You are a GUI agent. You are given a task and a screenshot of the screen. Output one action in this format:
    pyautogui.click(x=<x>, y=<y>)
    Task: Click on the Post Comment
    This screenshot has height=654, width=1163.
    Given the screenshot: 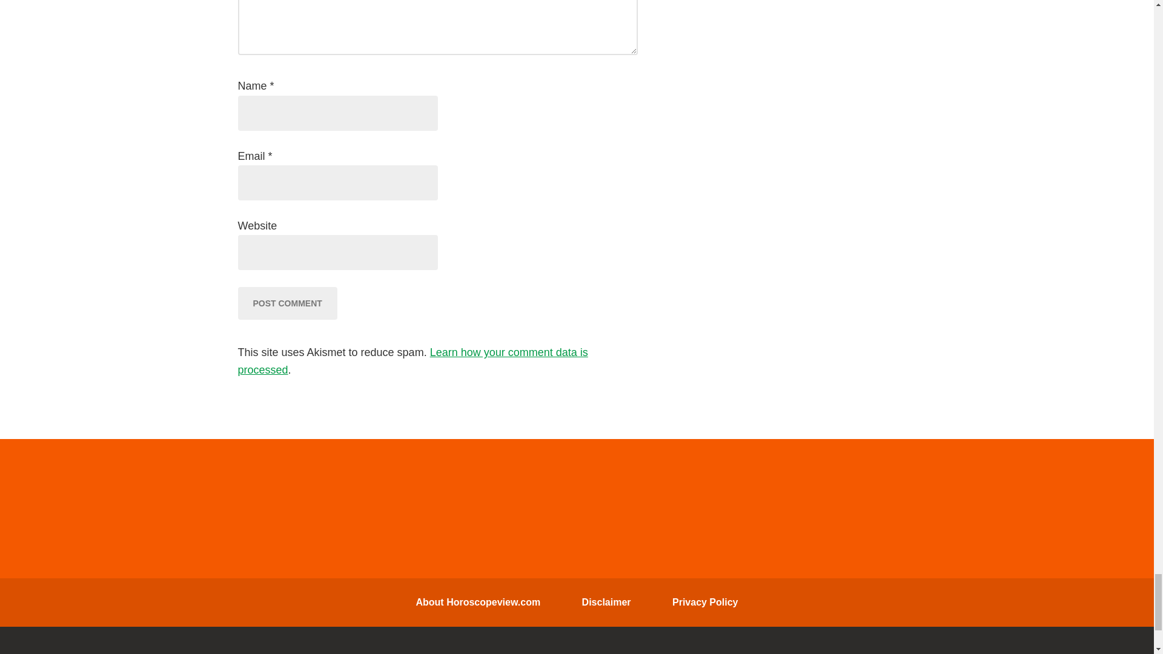 What is the action you would take?
    pyautogui.click(x=287, y=303)
    